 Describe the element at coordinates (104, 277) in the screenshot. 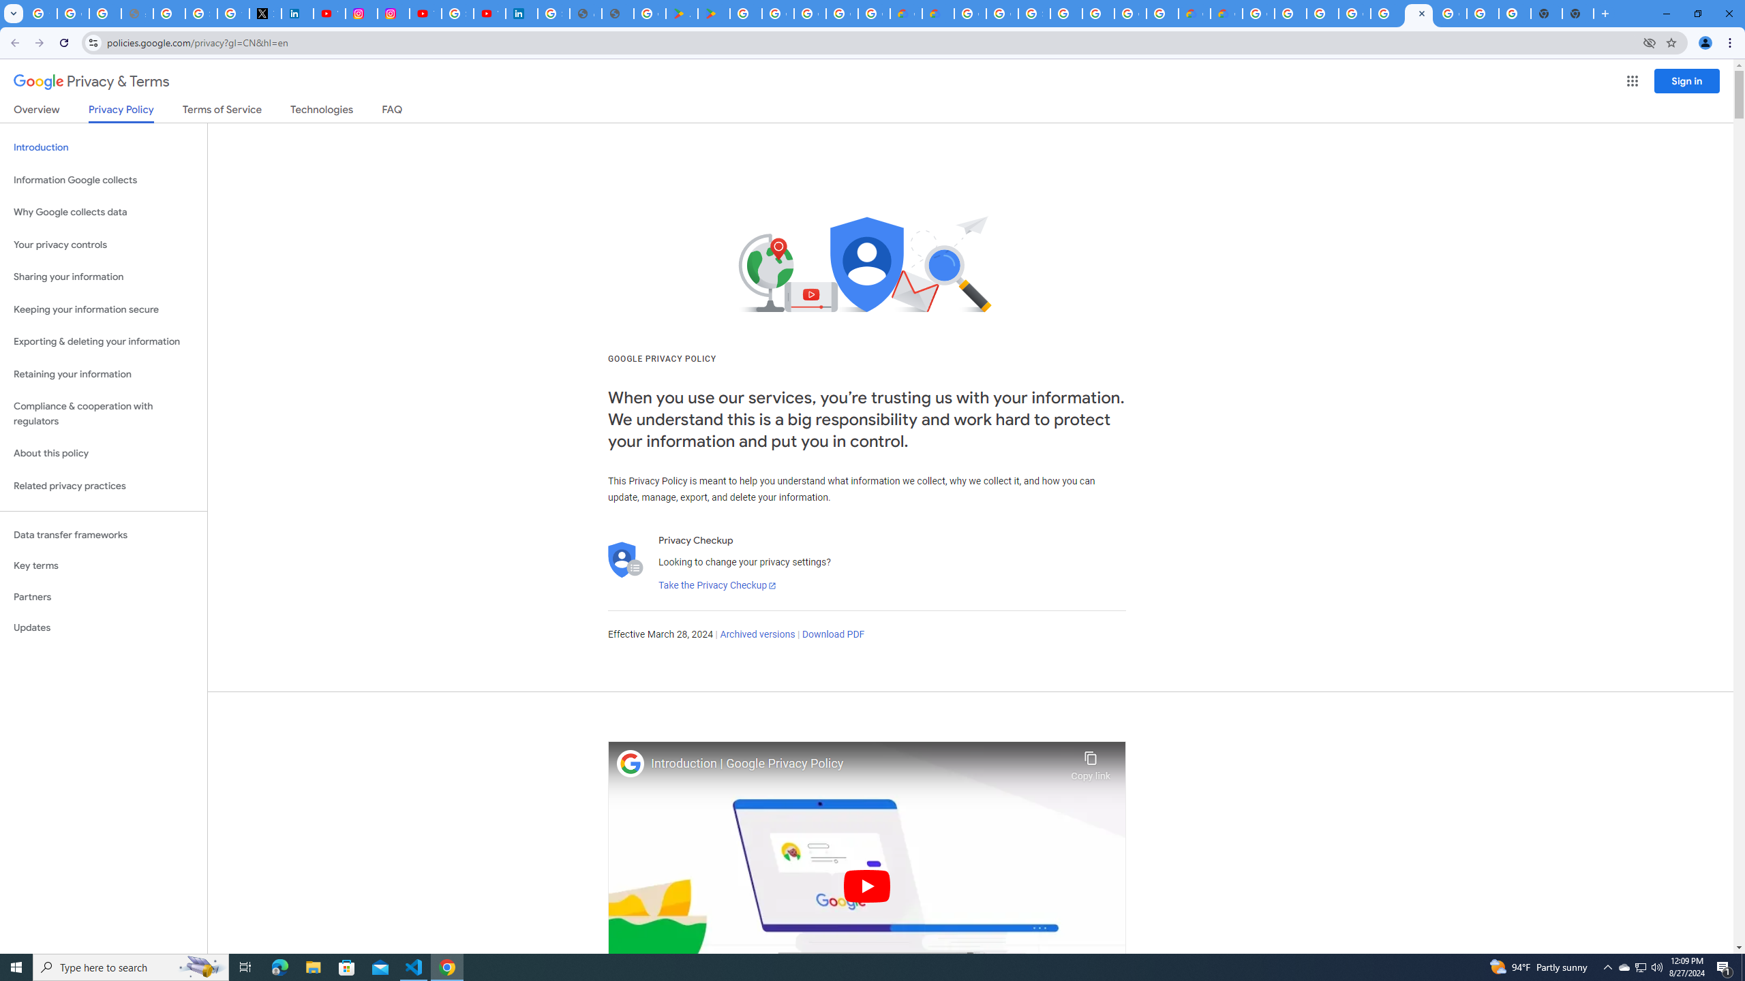

I see `Sharing your information` at that location.